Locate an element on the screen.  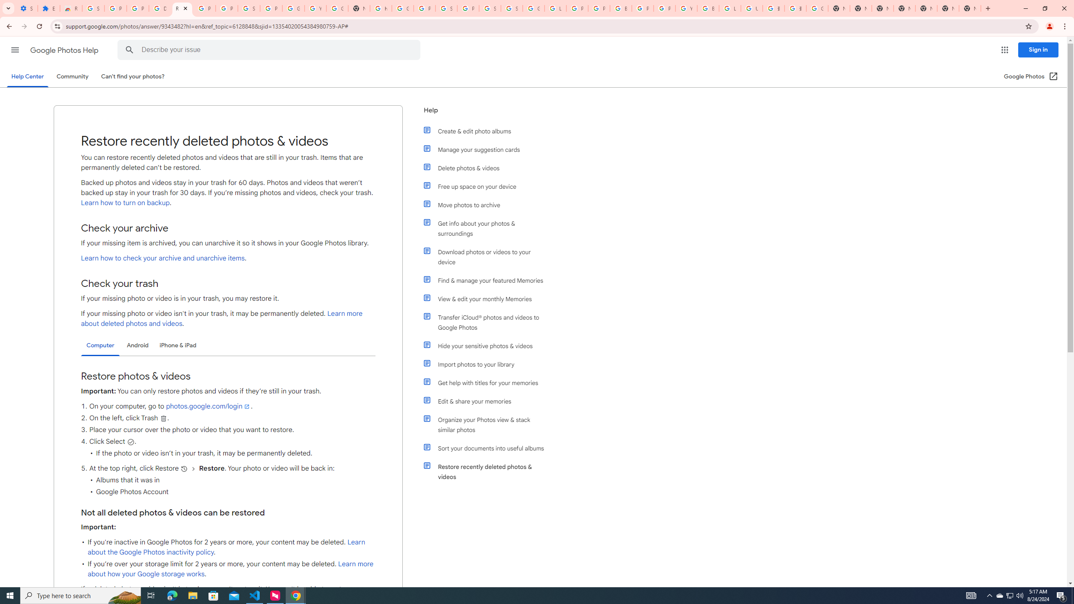
YouTube is located at coordinates (315, 8).